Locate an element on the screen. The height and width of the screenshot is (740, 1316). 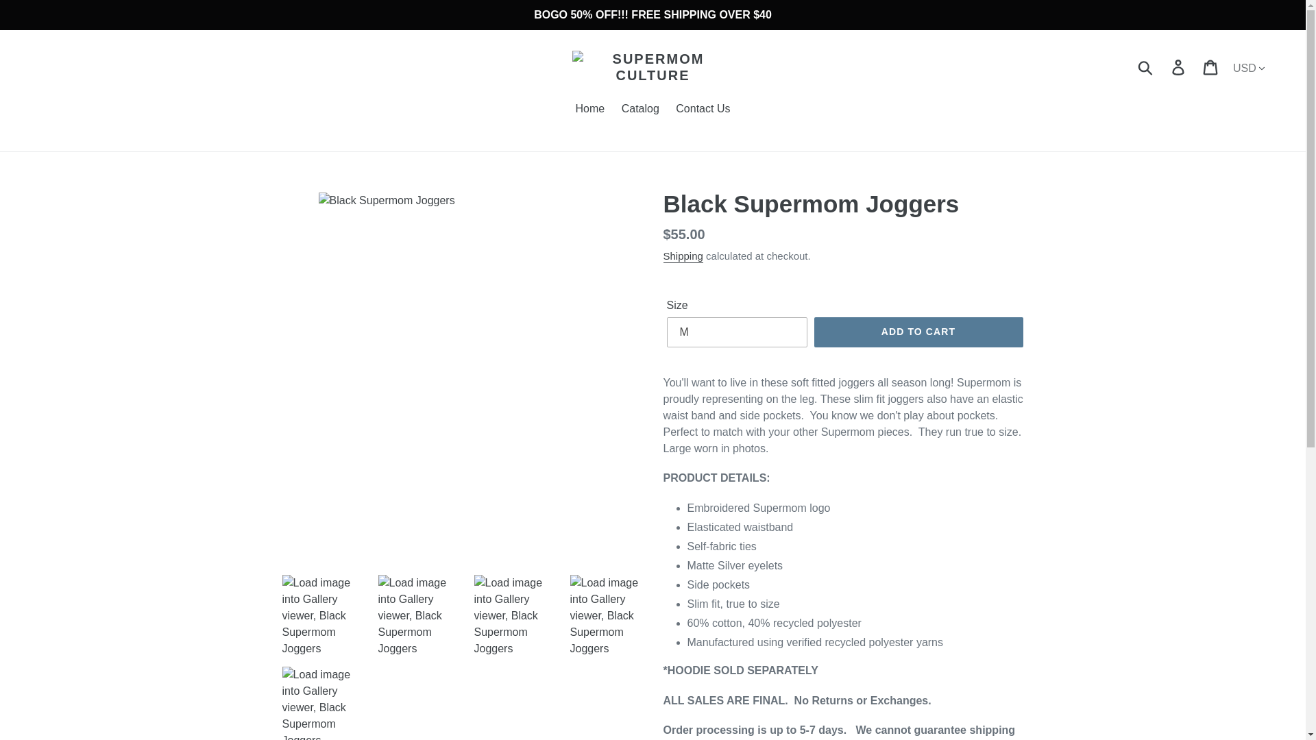
Submit is located at coordinates (1146, 66).